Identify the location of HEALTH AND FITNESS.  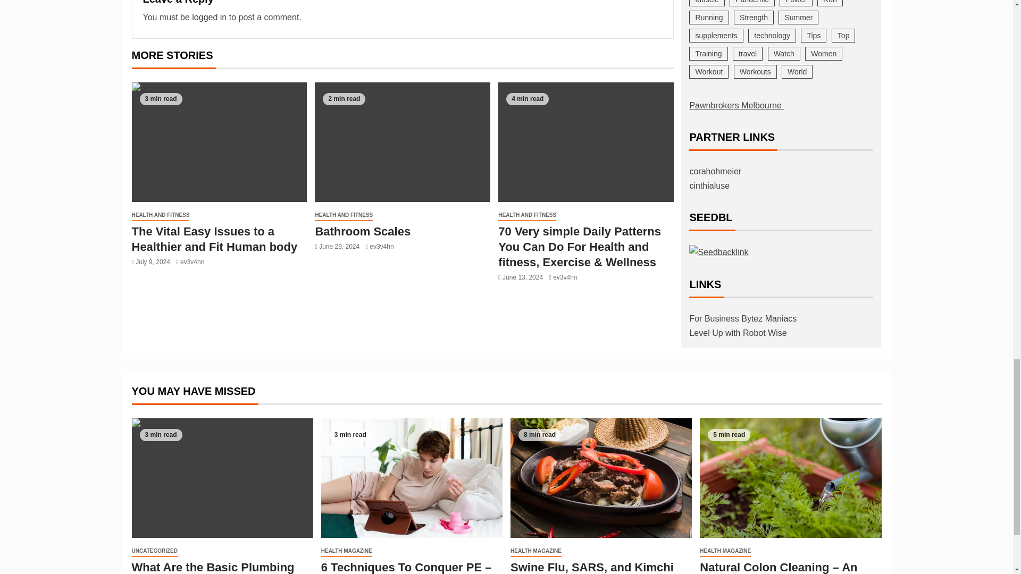
(344, 215).